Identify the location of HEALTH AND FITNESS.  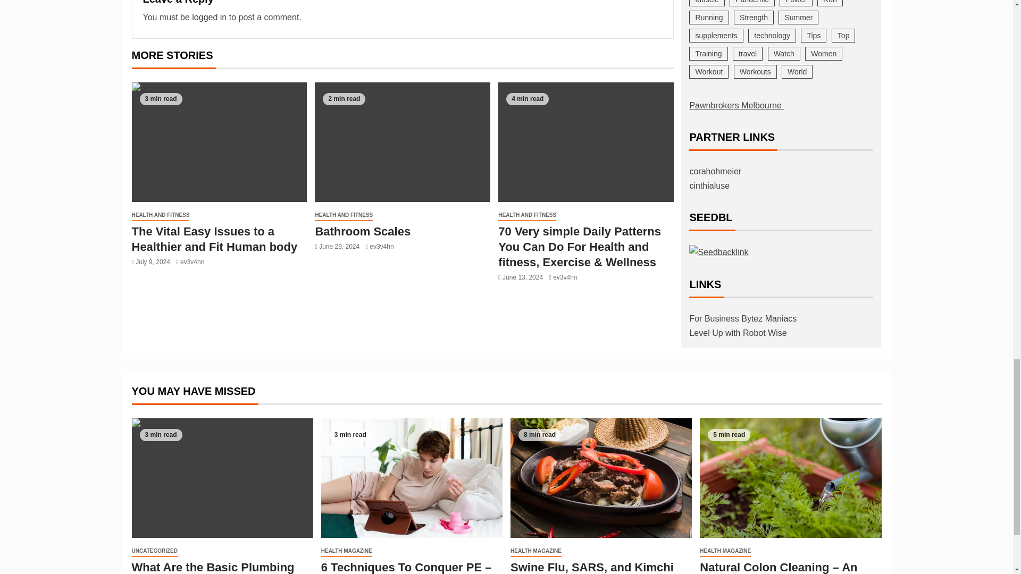
(344, 215).